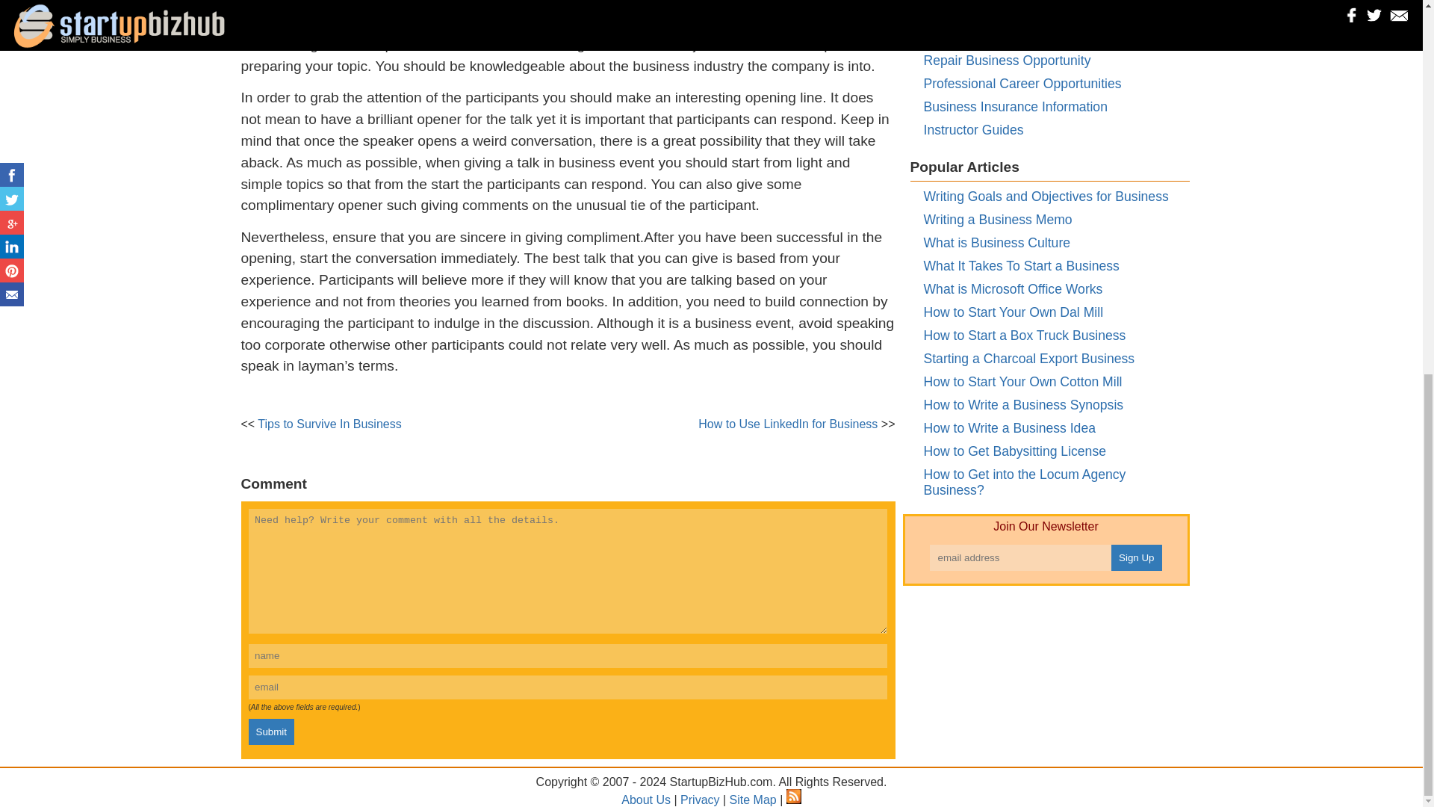  Describe the element at coordinates (1137, 557) in the screenshot. I see `Sign Up` at that location.